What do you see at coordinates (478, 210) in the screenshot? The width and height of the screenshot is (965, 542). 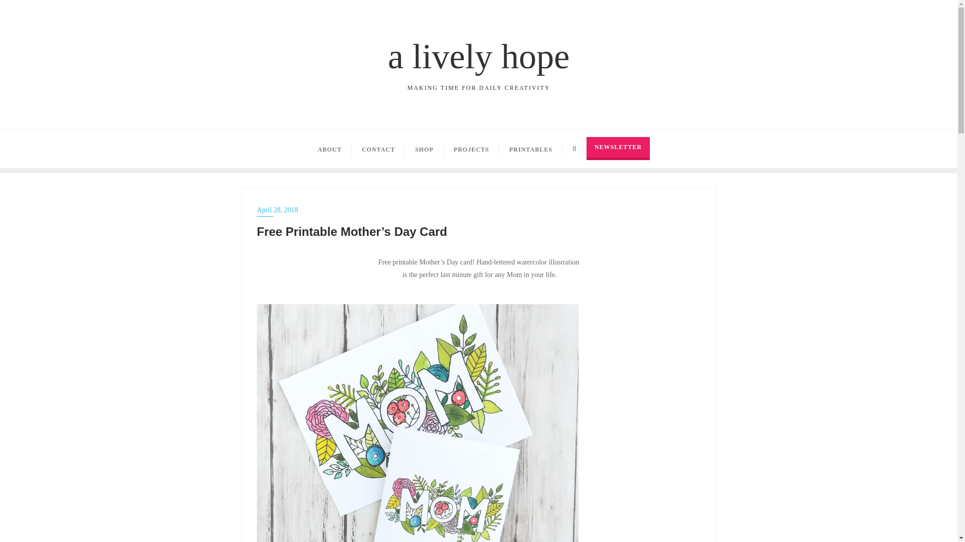 I see `April 28, 2018` at bounding box center [478, 210].